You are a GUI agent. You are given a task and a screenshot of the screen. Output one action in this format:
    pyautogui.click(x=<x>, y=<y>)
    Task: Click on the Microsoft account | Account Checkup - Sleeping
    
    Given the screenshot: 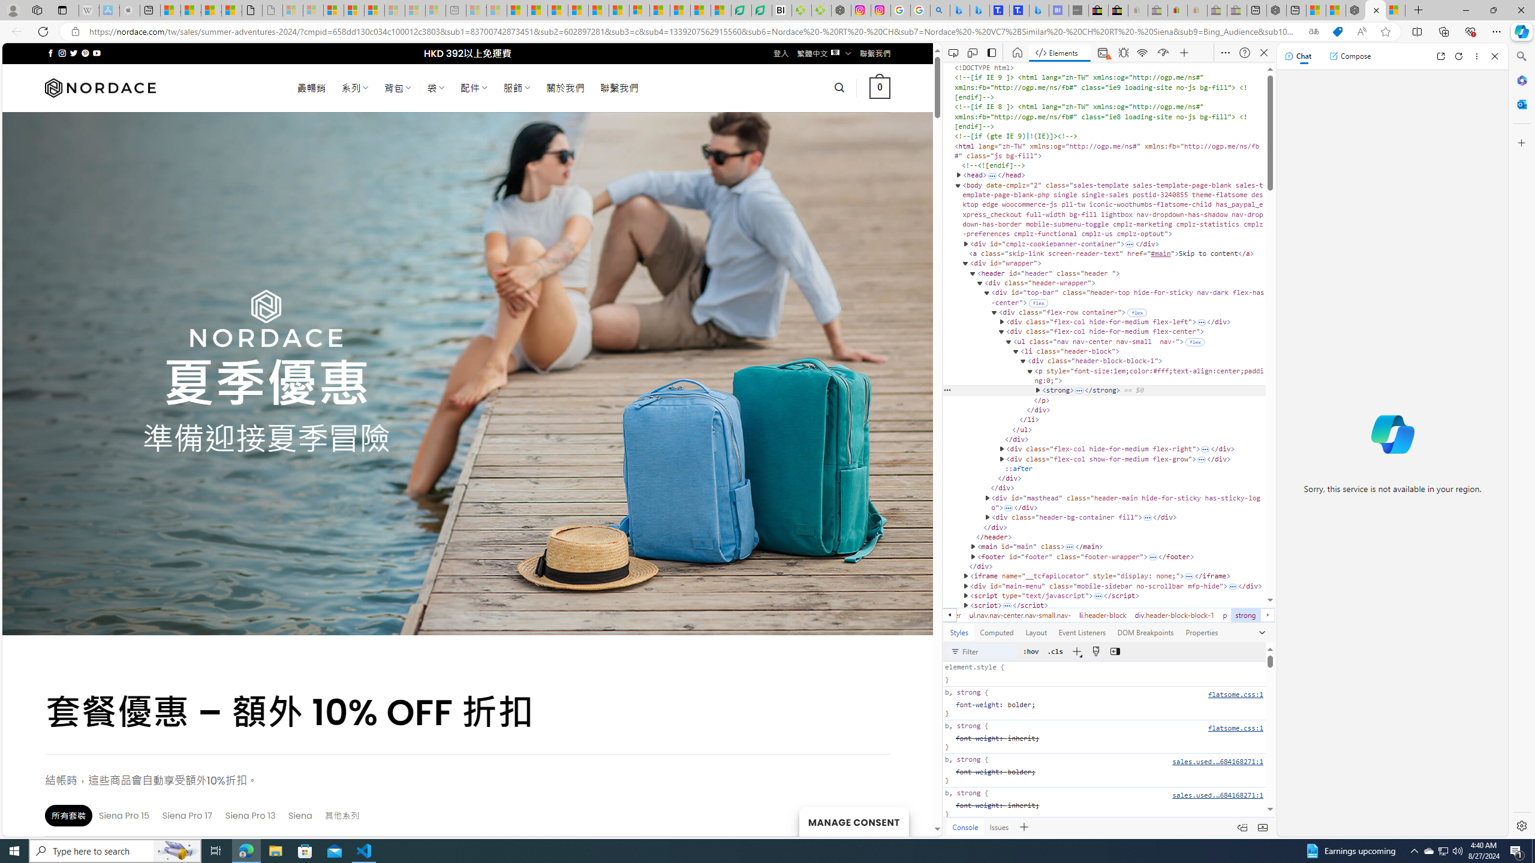 What is the action you would take?
    pyautogui.click(x=435, y=10)
    